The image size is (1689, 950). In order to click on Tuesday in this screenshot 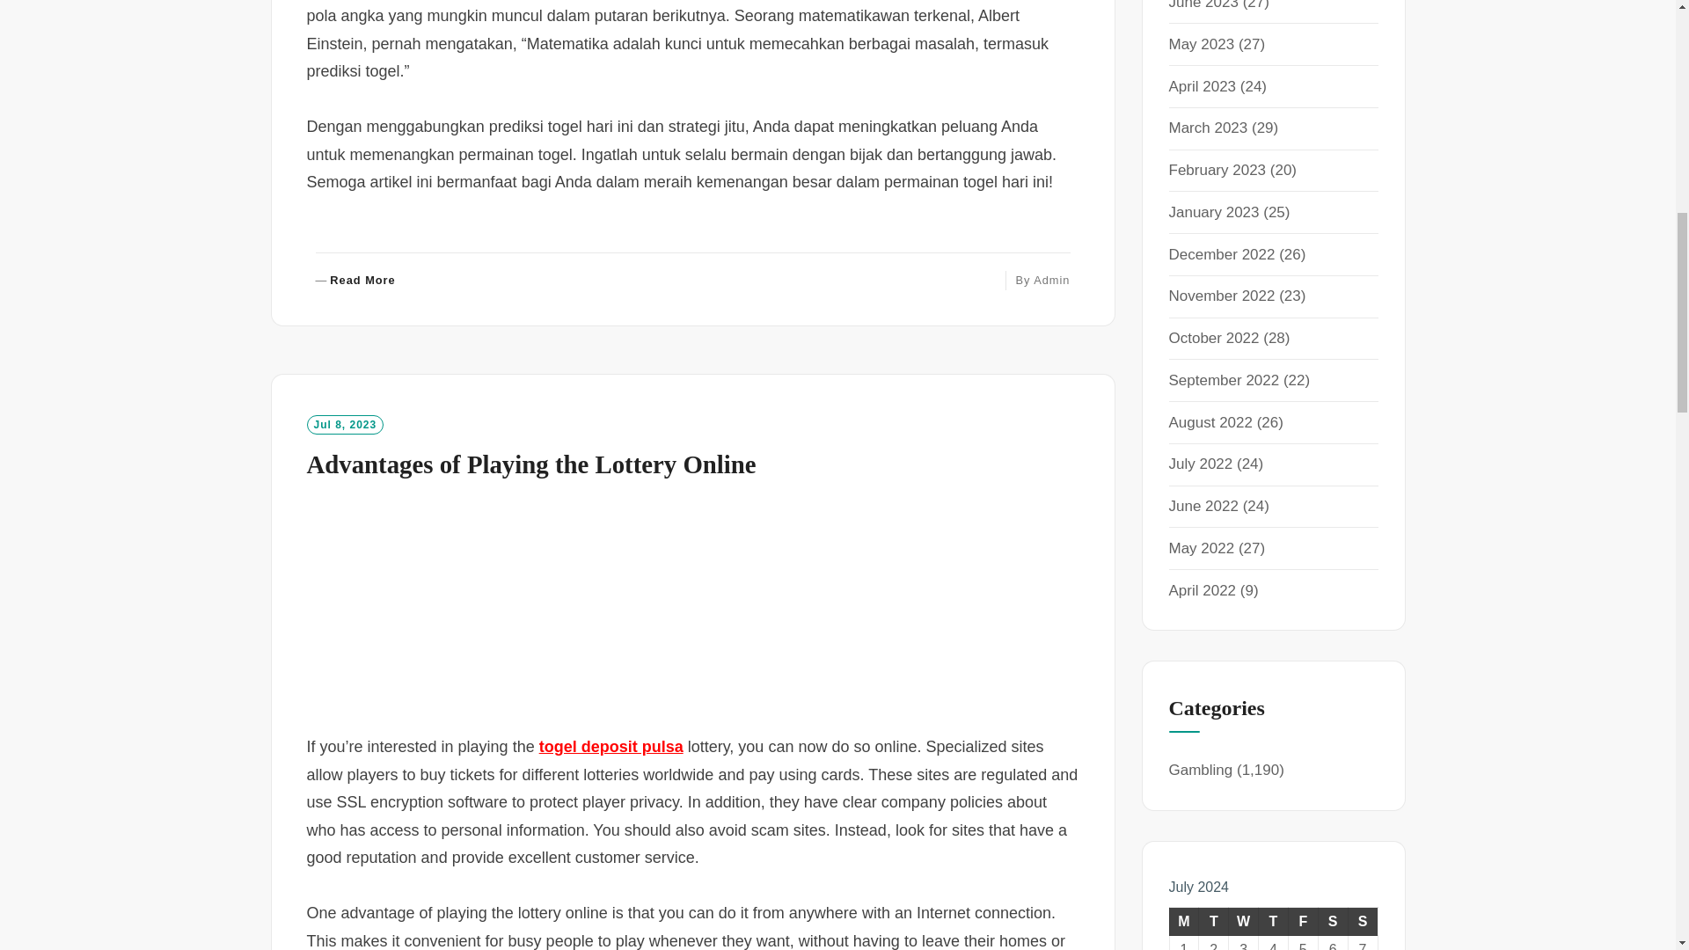, I will do `click(1214, 922)`.